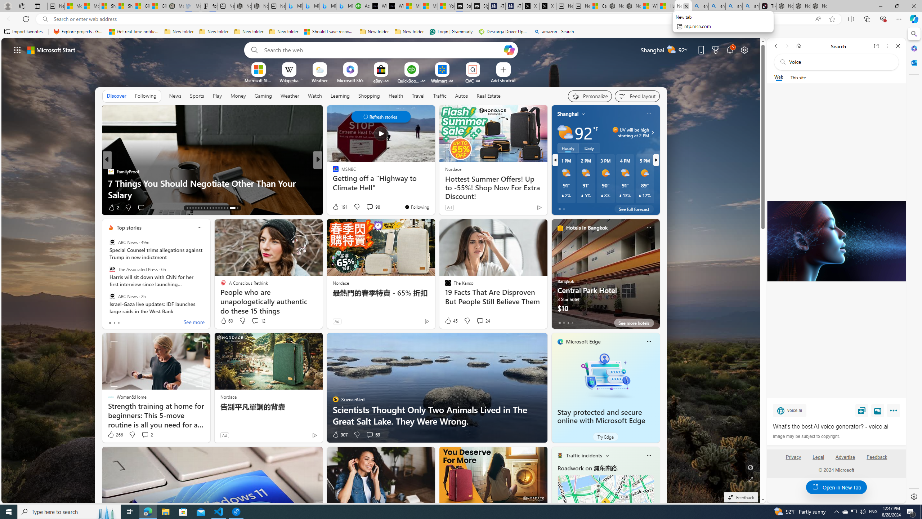 The height and width of the screenshot is (519, 922). I want to click on AutomationID: tab-16, so click(196, 208).